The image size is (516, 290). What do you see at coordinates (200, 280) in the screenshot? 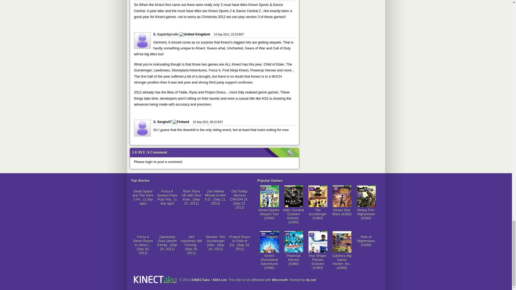
I see `KINECTaku` at bounding box center [200, 280].